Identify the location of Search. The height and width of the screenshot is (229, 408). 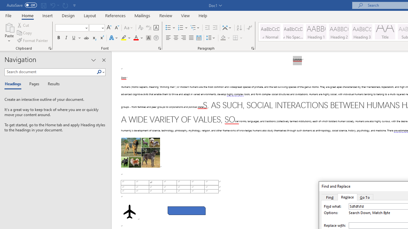
(99, 72).